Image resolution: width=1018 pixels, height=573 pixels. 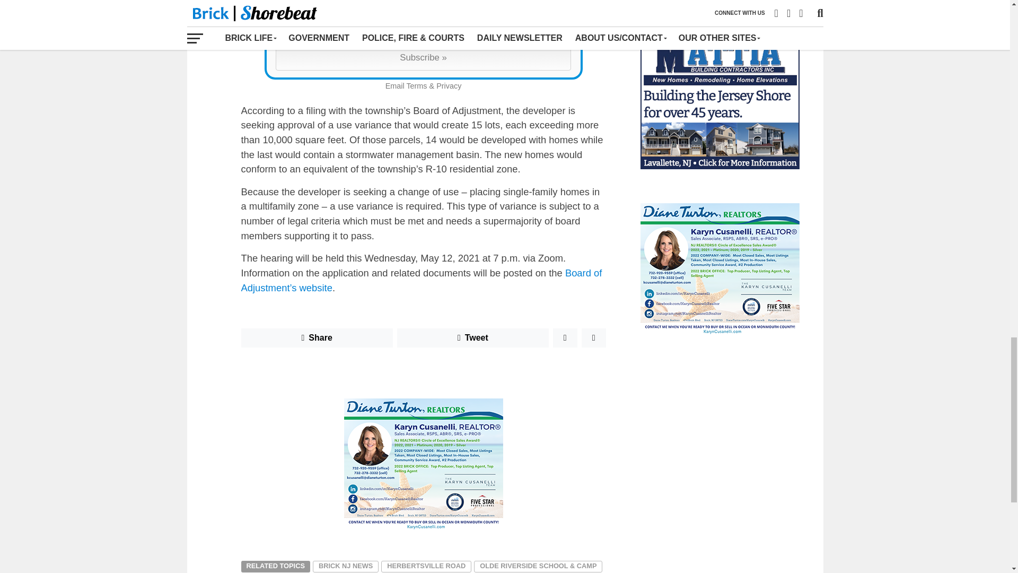 I want to click on click to join, so click(x=423, y=57).